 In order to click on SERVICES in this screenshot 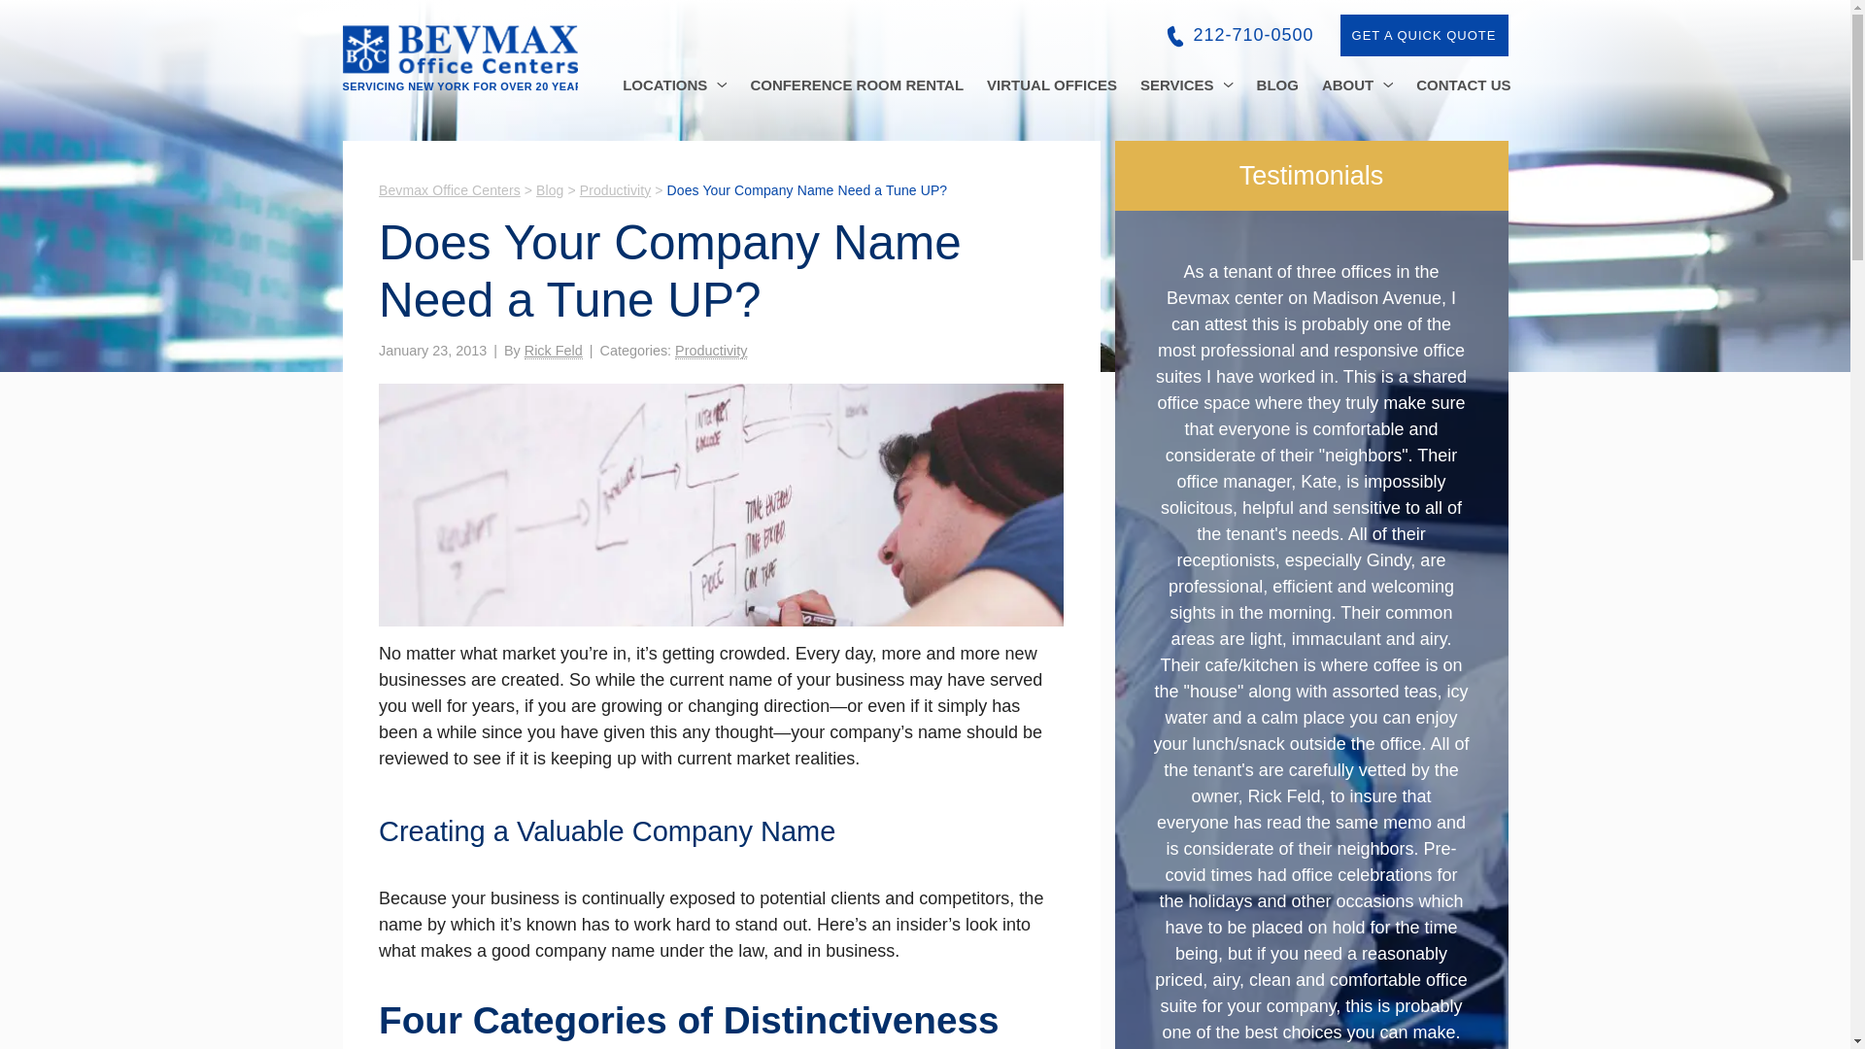, I will do `click(1187, 85)`.